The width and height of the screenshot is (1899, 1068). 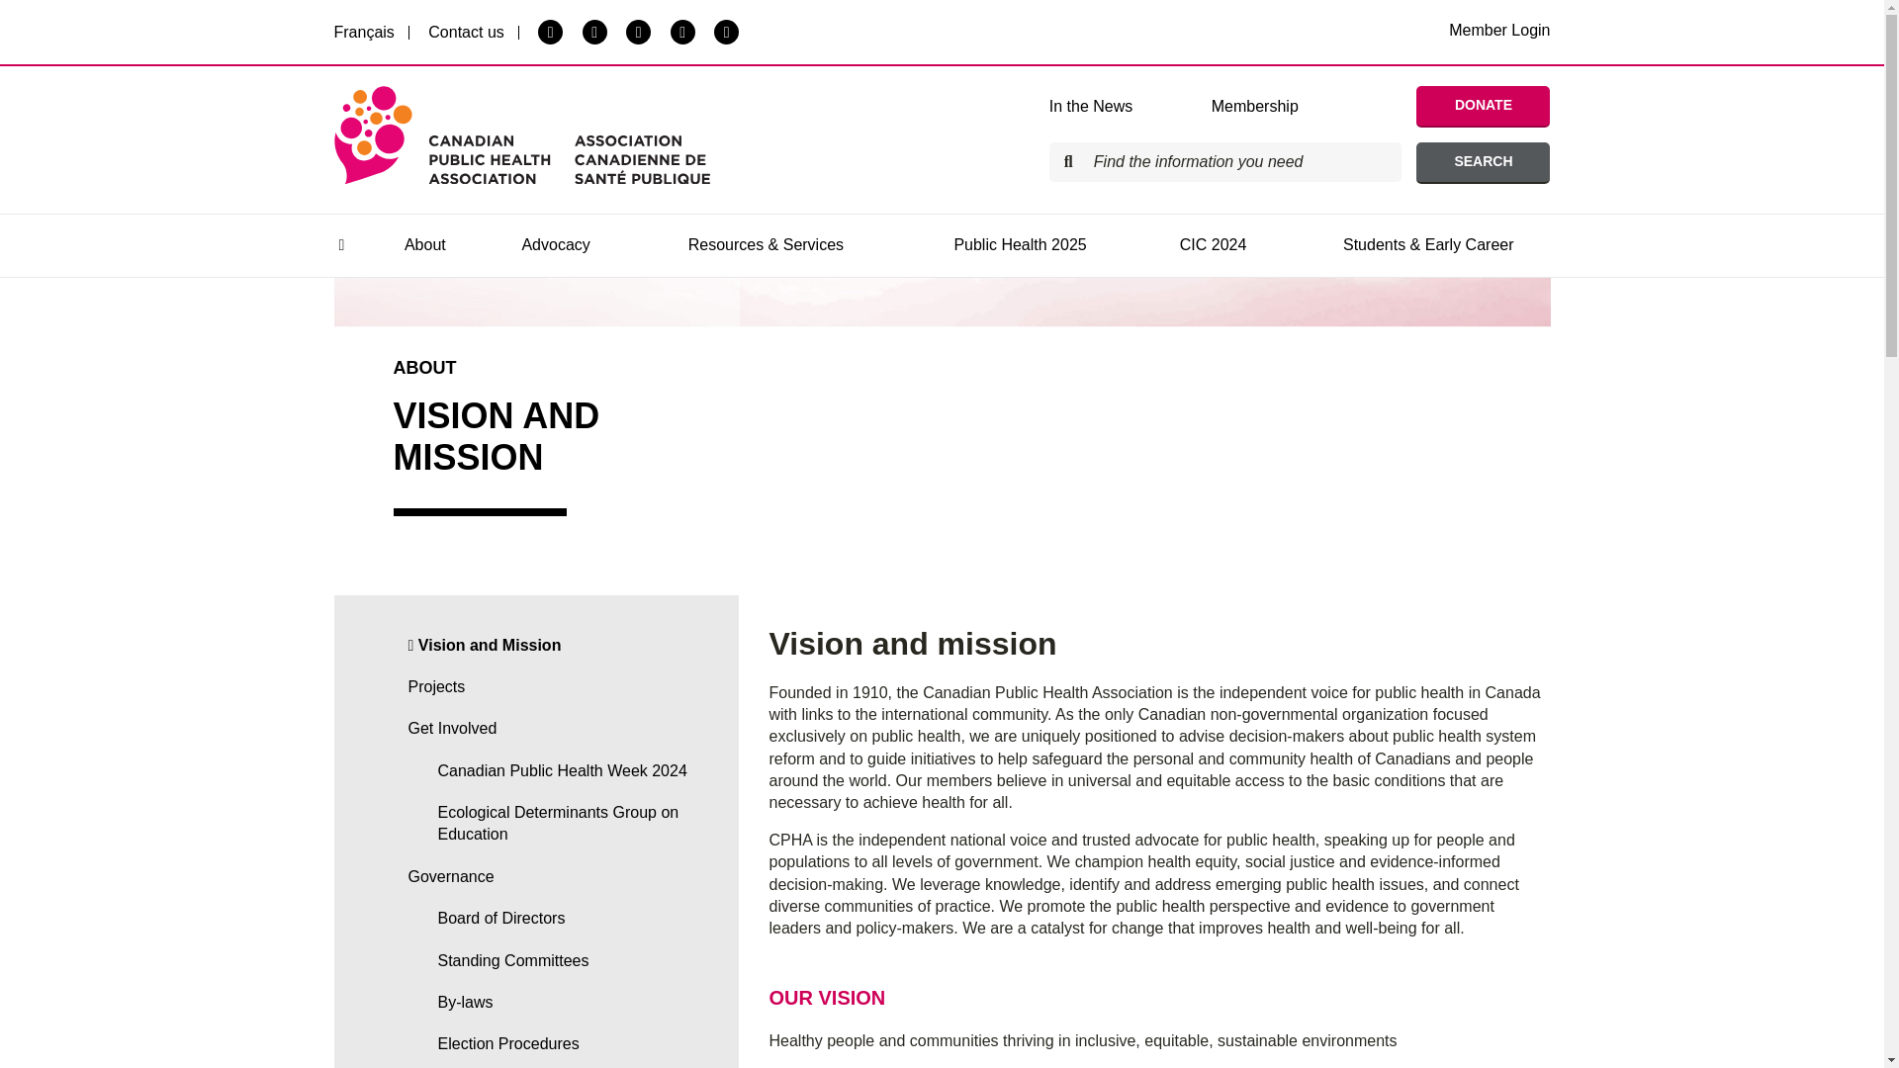 What do you see at coordinates (1498, 30) in the screenshot?
I see `Member Login` at bounding box center [1498, 30].